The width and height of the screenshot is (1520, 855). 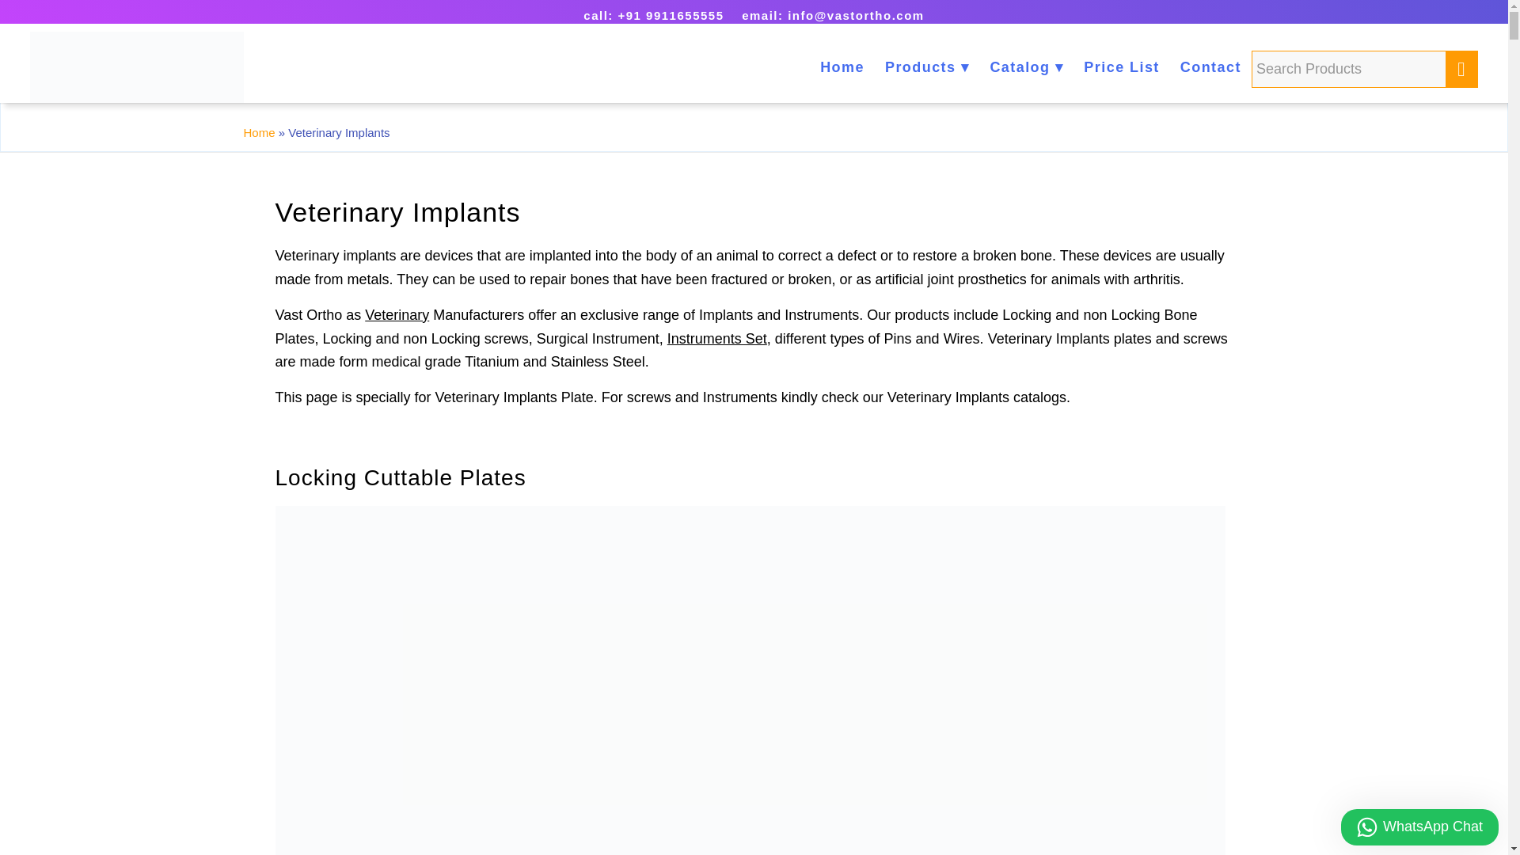 I want to click on Contact, so click(x=1210, y=66).